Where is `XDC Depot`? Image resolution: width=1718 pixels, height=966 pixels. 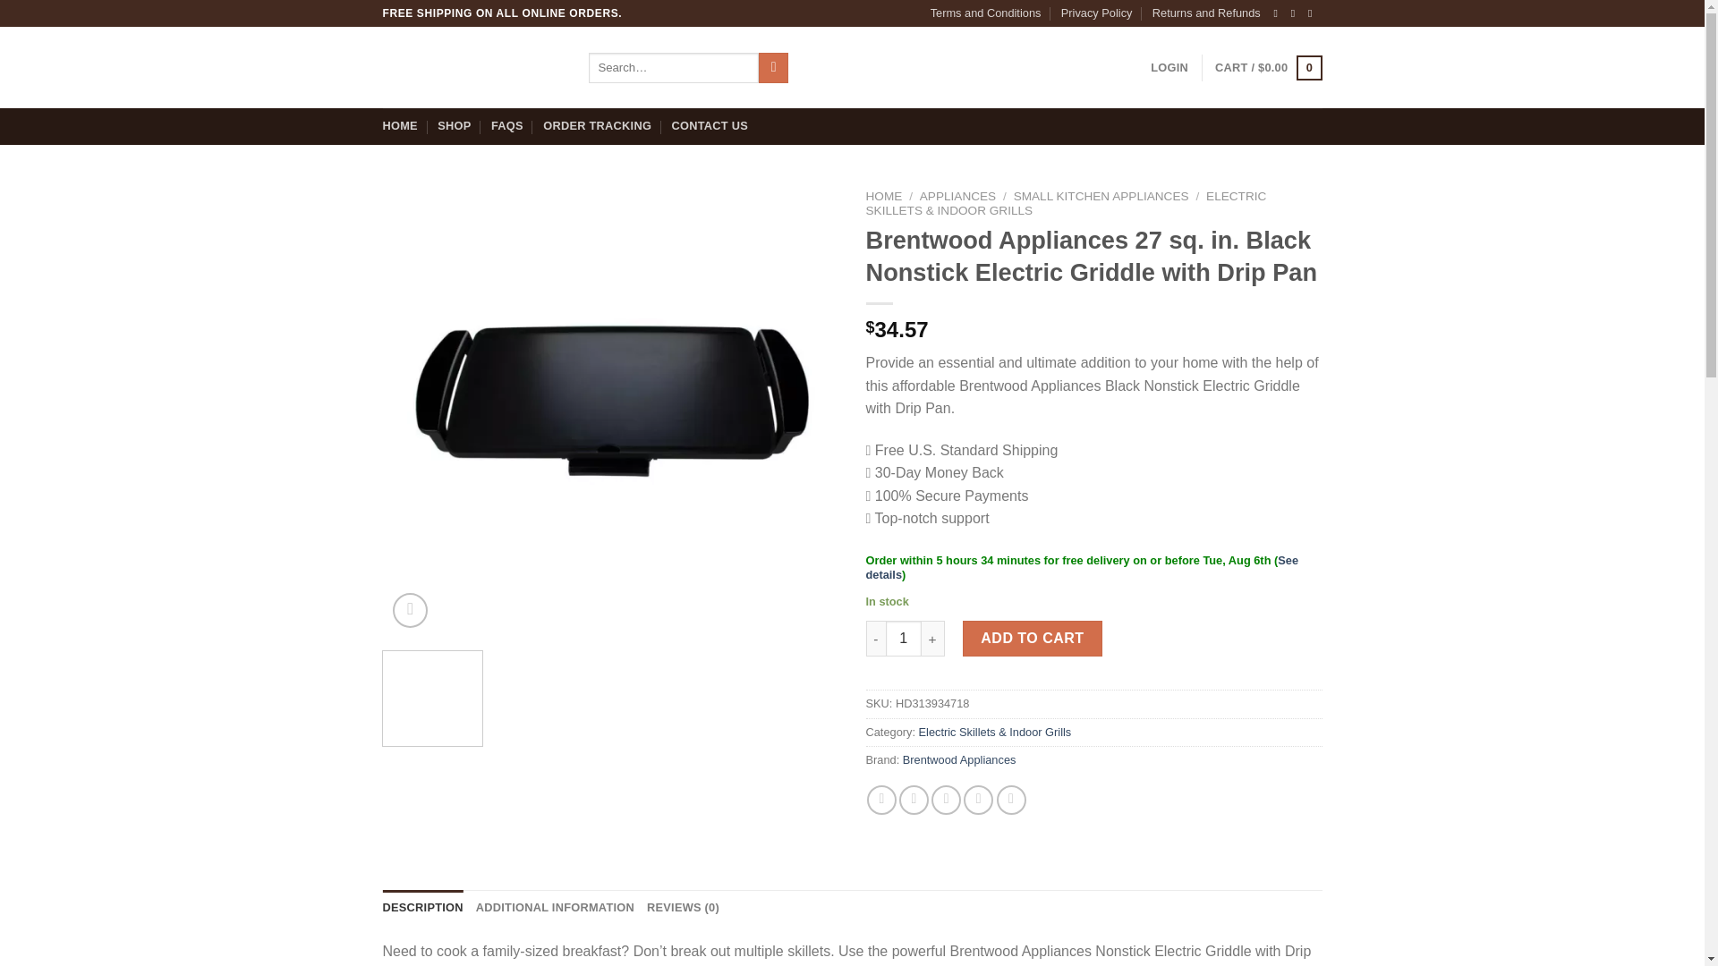
XDC Depot is located at coordinates (472, 68).